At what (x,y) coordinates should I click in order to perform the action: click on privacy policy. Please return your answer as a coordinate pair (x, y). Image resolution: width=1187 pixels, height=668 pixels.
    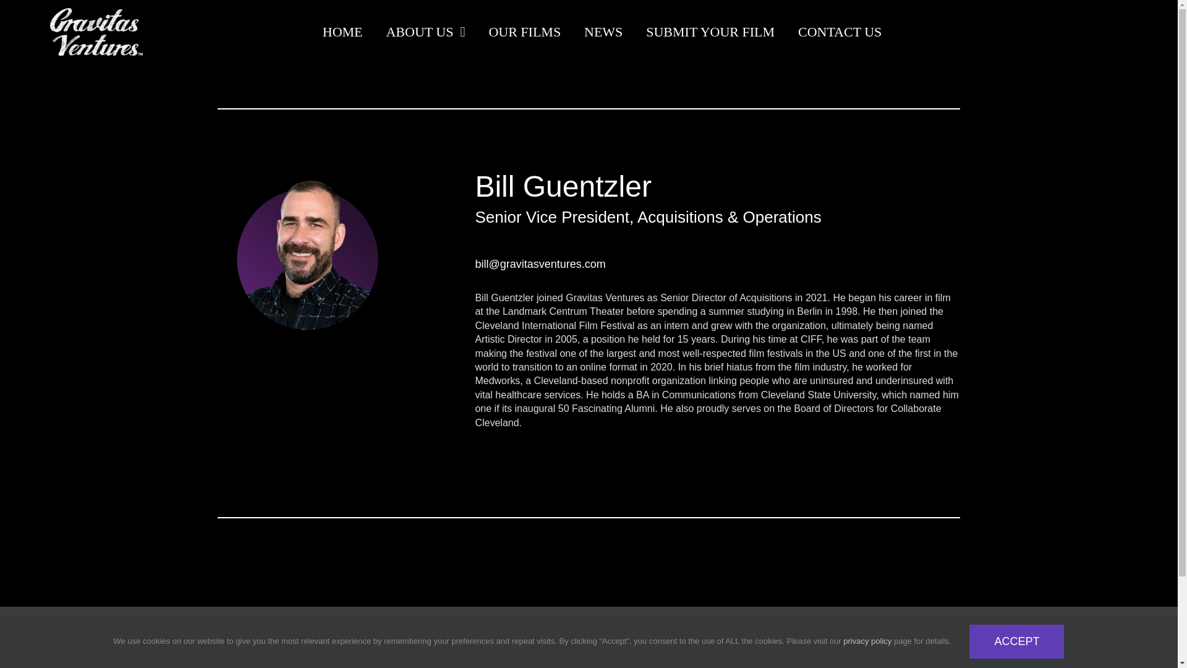
    Looking at the image, I should click on (867, 641).